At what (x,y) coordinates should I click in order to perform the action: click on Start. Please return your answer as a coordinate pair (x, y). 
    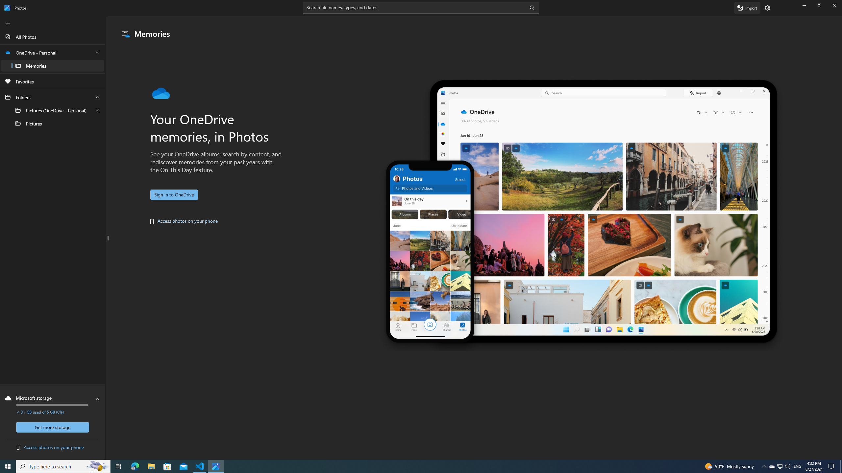
    Looking at the image, I should click on (8, 466).